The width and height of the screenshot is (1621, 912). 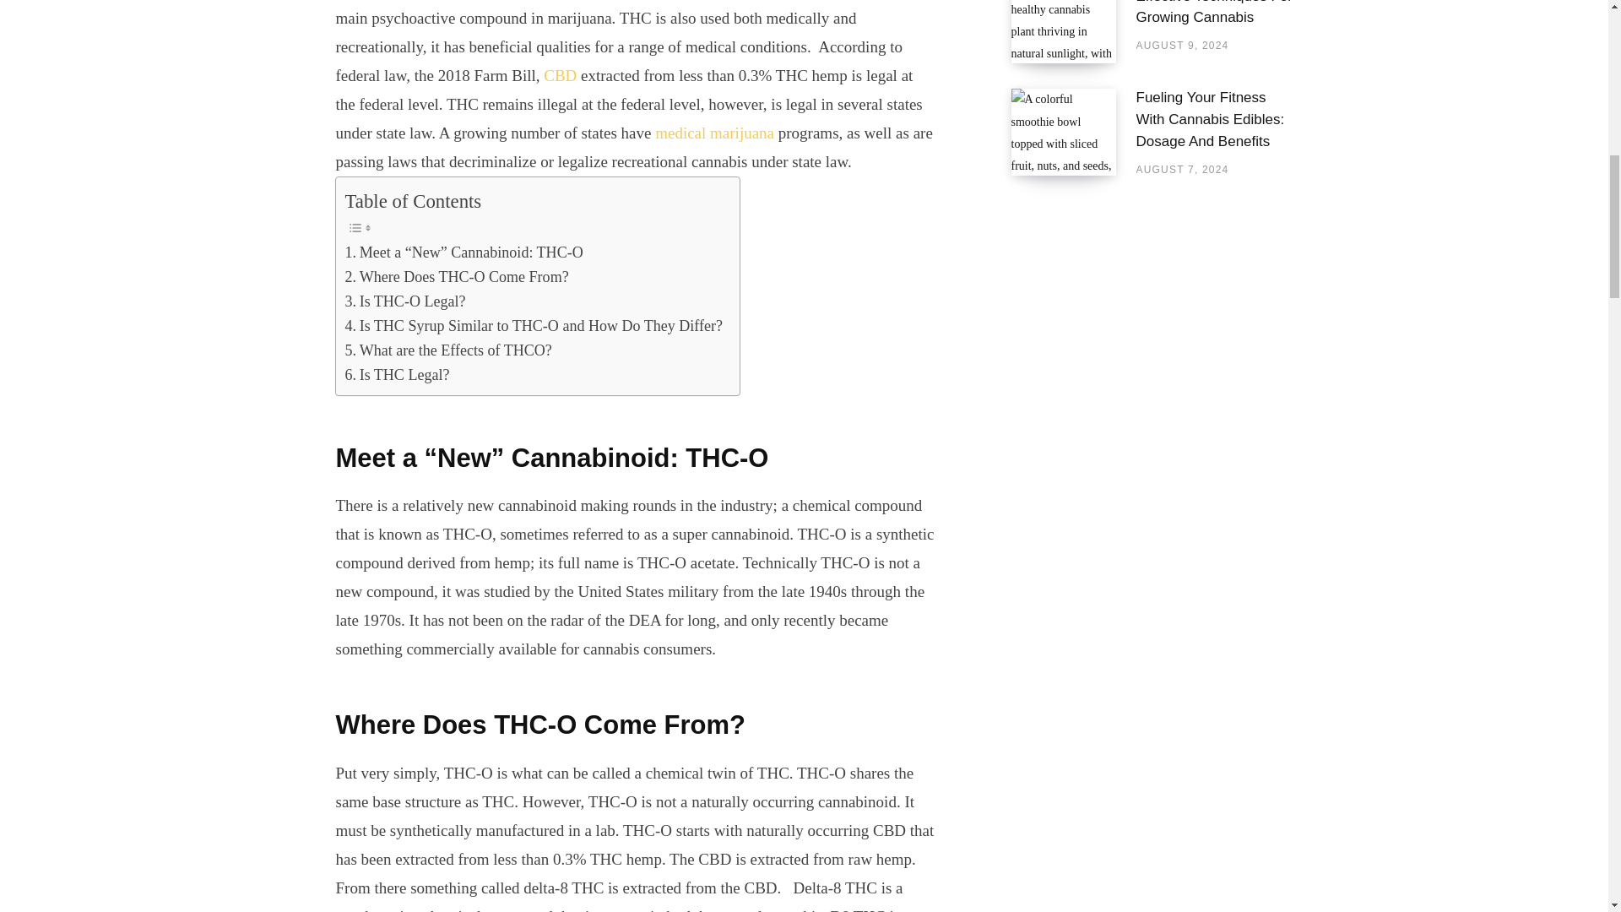 I want to click on medical marijuana, so click(x=714, y=133).